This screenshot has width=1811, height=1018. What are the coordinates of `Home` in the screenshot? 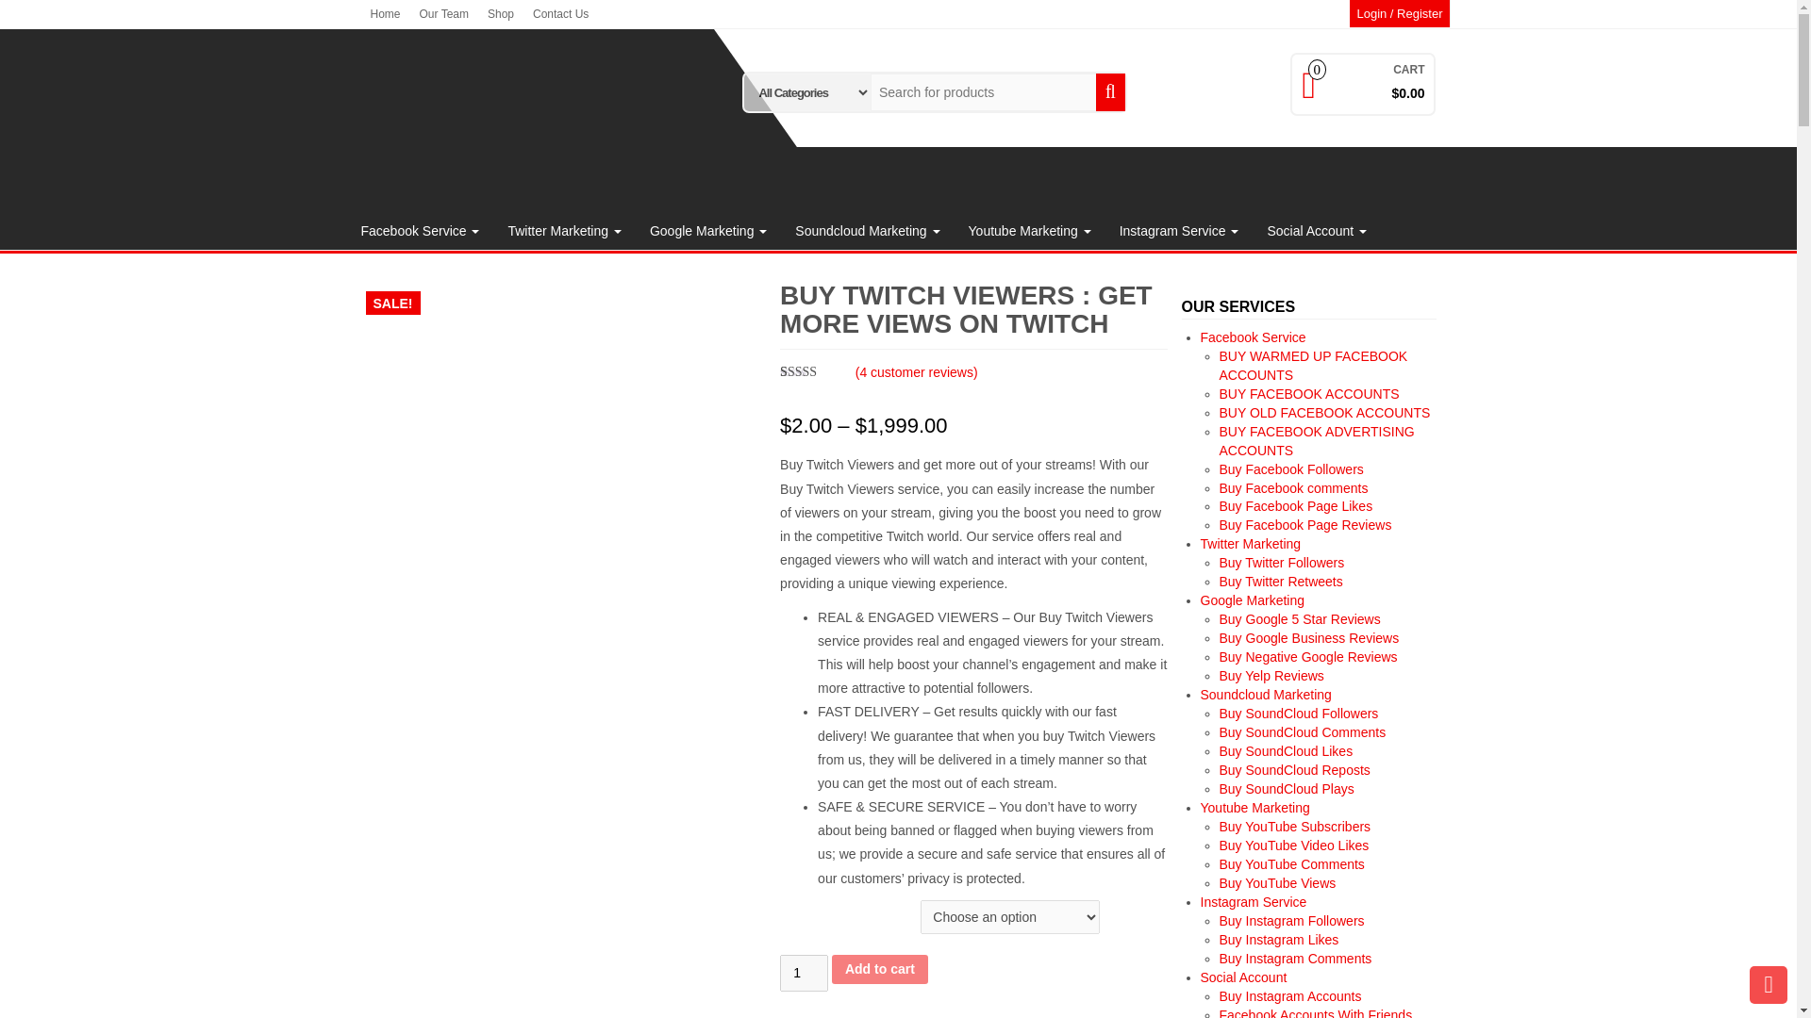 It's located at (385, 14).